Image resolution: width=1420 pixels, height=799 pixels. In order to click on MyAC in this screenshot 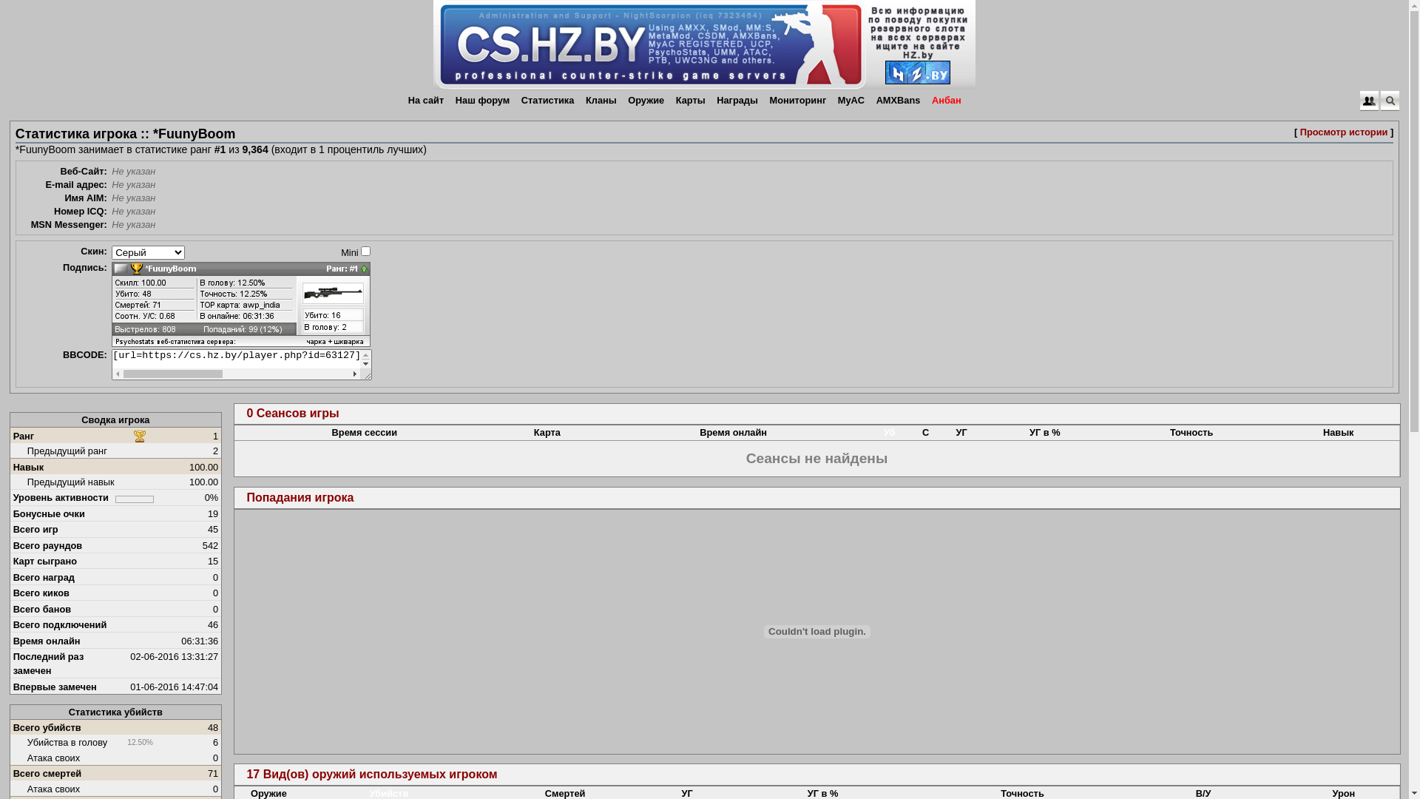, I will do `click(851, 101)`.